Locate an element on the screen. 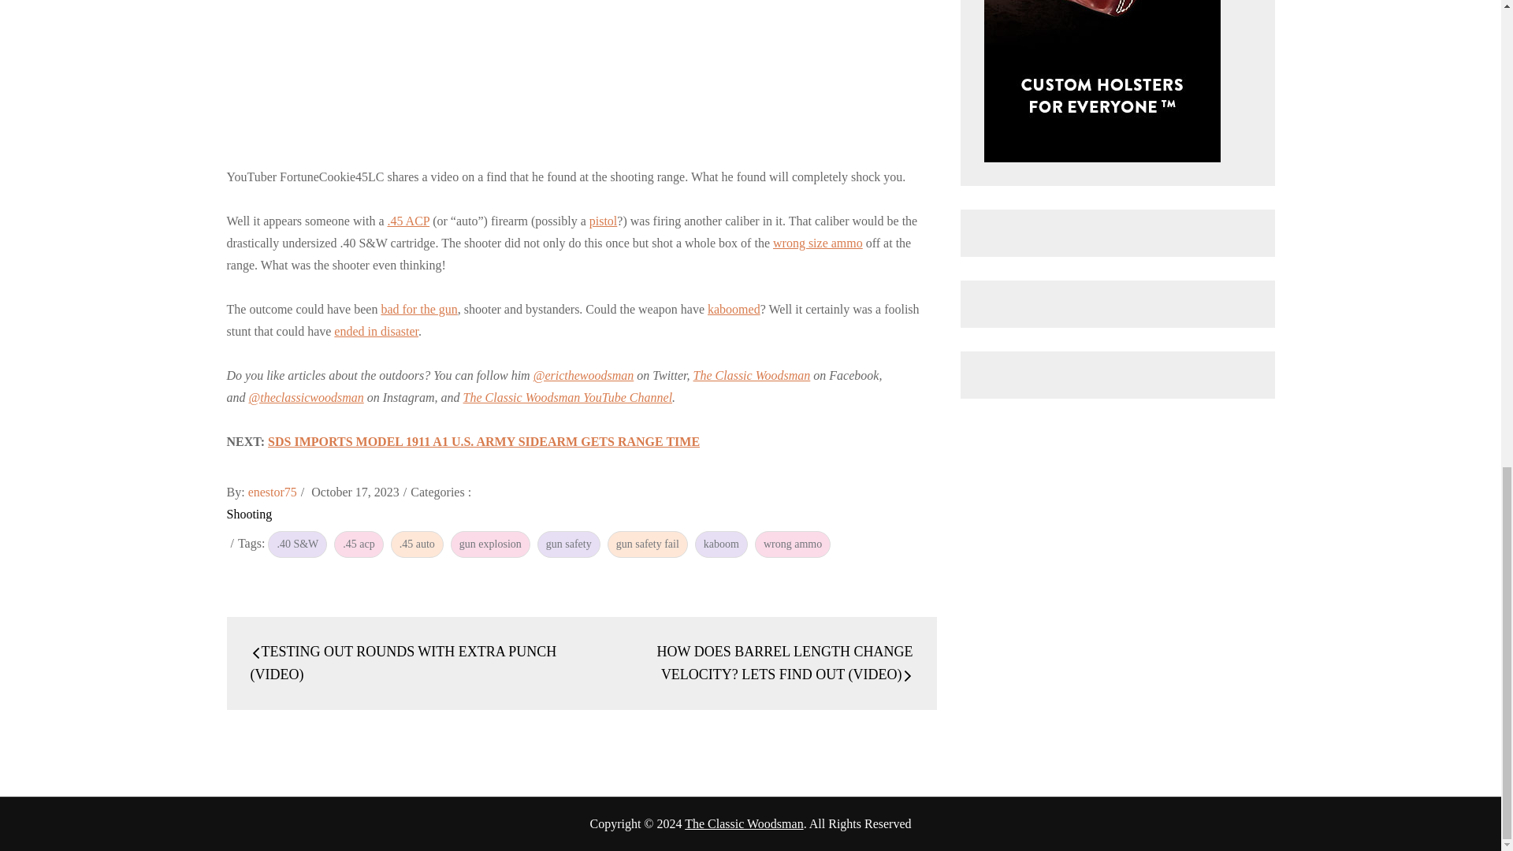 The height and width of the screenshot is (851, 1513). The Classic Woodsman is located at coordinates (744, 823).